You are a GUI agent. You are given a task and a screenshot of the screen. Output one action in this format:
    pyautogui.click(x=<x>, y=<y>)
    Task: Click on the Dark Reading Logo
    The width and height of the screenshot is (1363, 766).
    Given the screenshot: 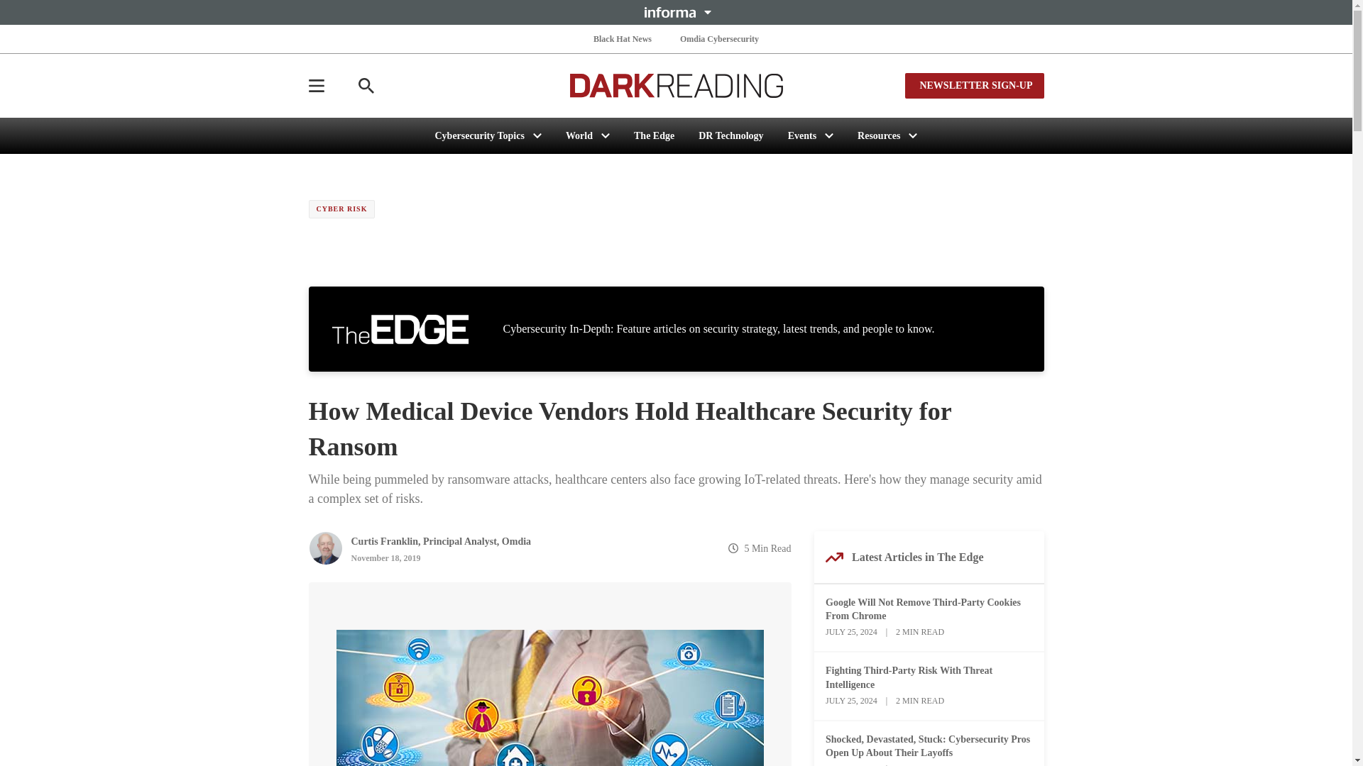 What is the action you would take?
    pyautogui.click(x=676, y=85)
    